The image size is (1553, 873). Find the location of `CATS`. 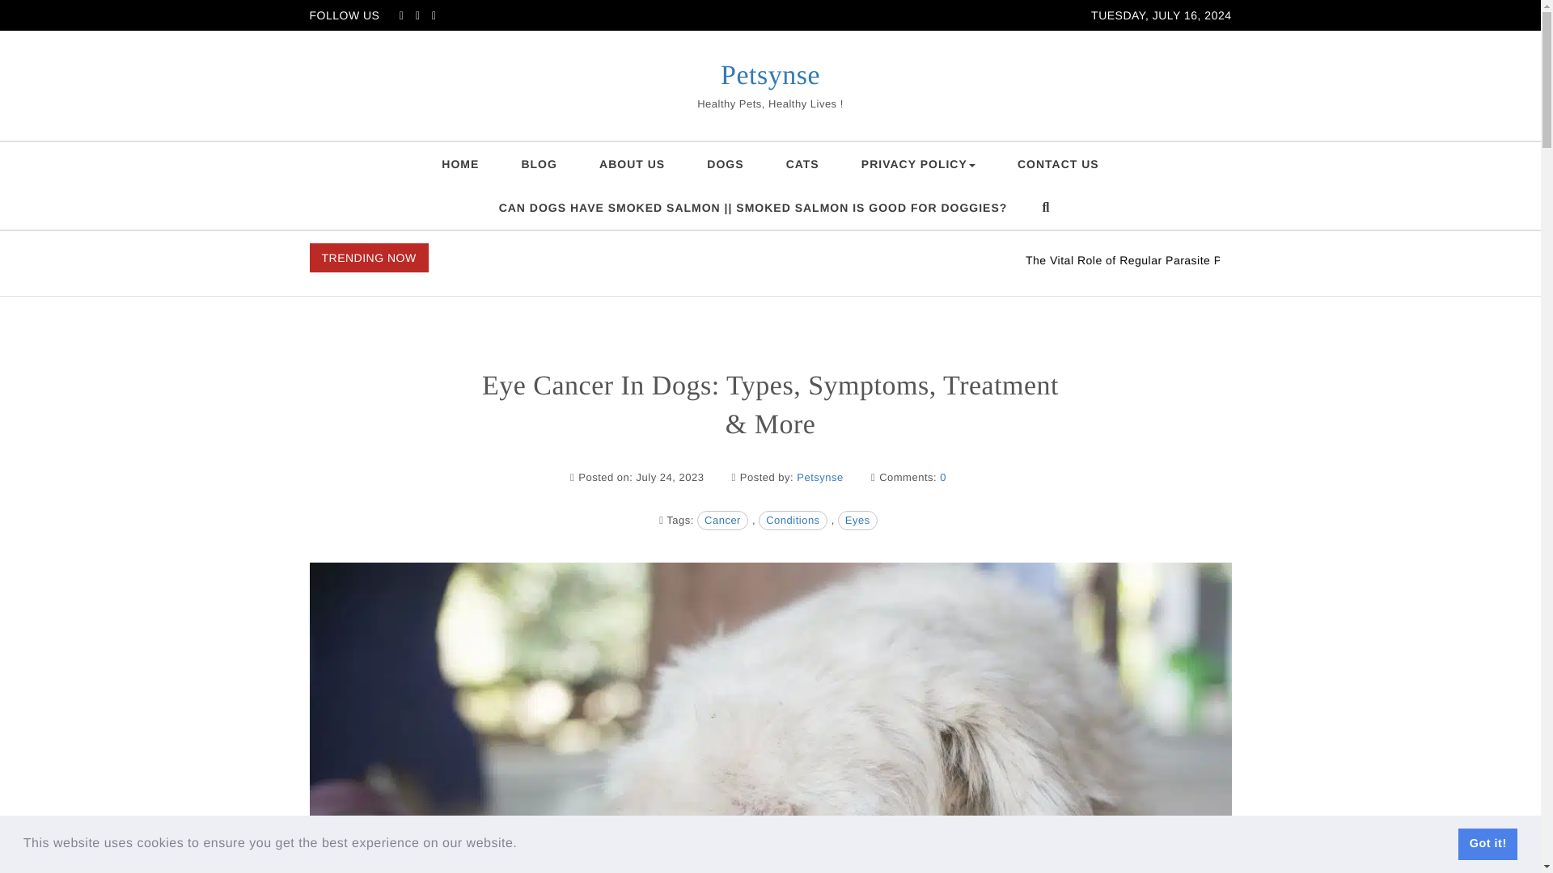

CATS is located at coordinates (802, 164).